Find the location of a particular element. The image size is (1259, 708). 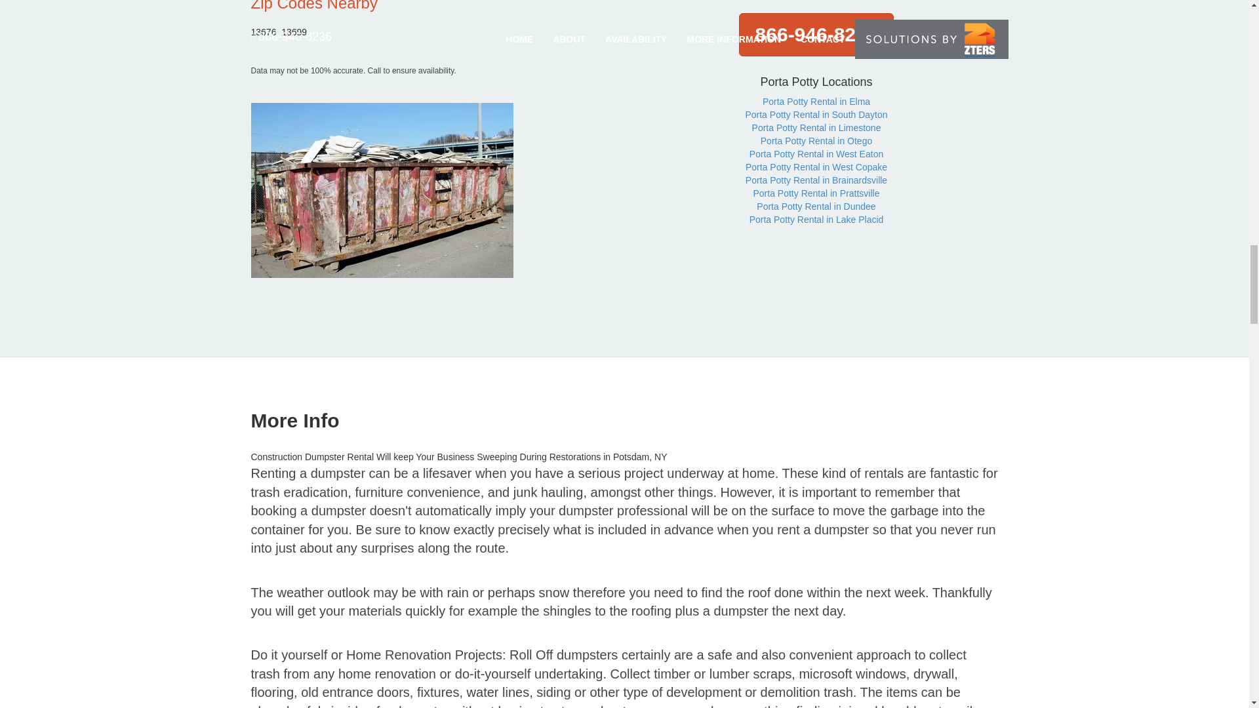

Porta Potty Rental in Elma is located at coordinates (816, 101).